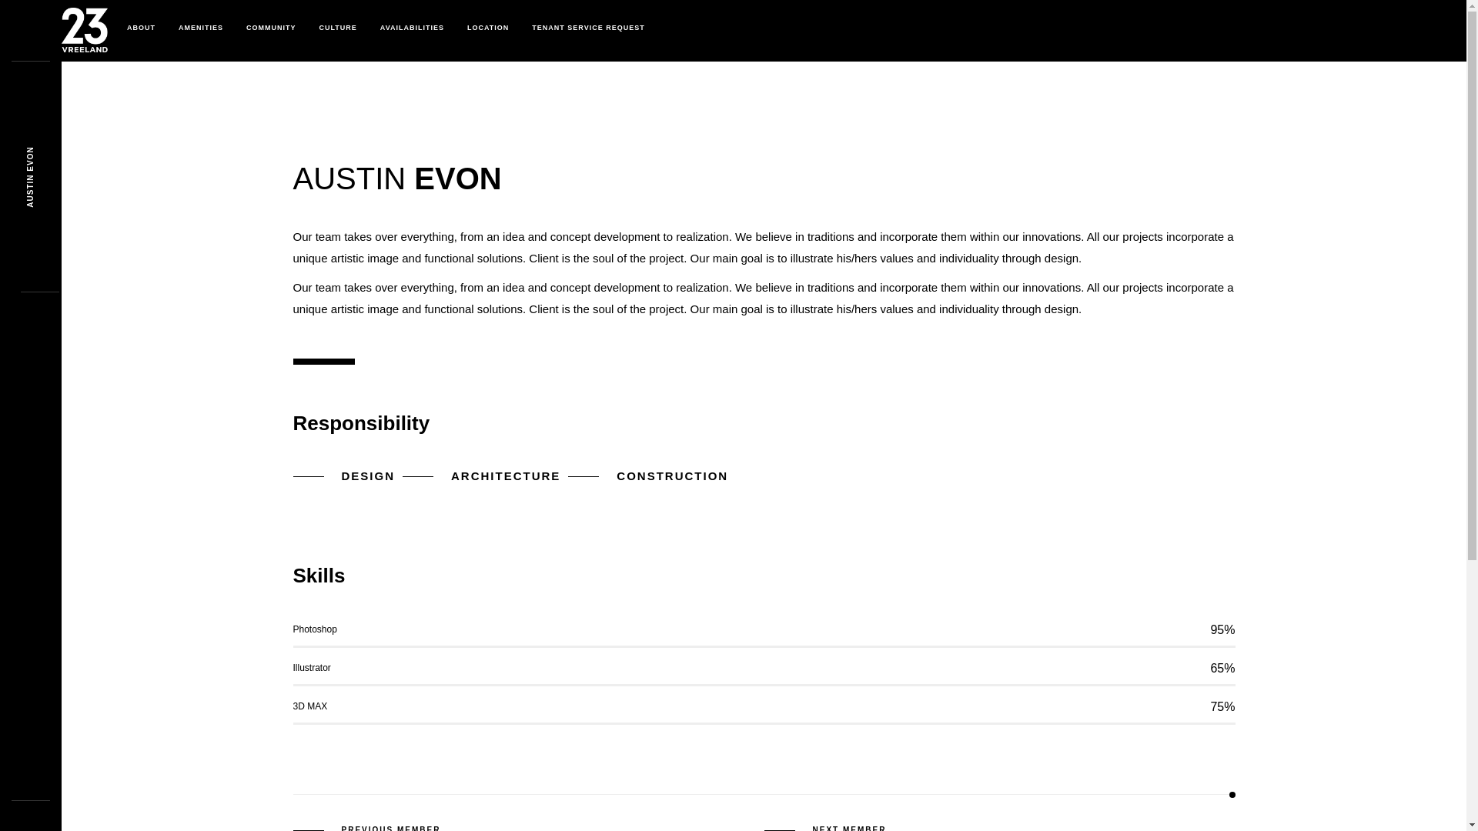 This screenshot has height=831, width=1478. I want to click on AUSTIN EVON, so click(57, 151).